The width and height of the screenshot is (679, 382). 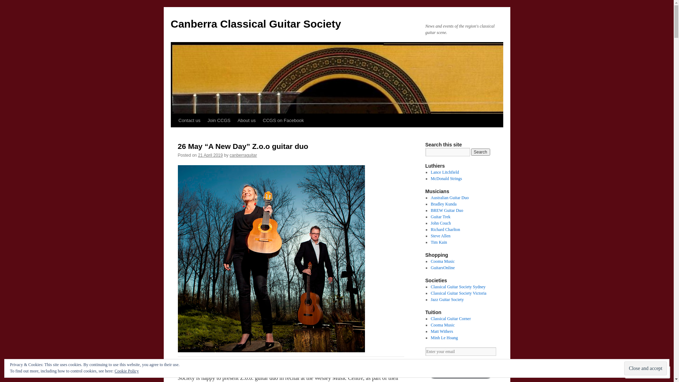 I want to click on Search, so click(x=481, y=152).